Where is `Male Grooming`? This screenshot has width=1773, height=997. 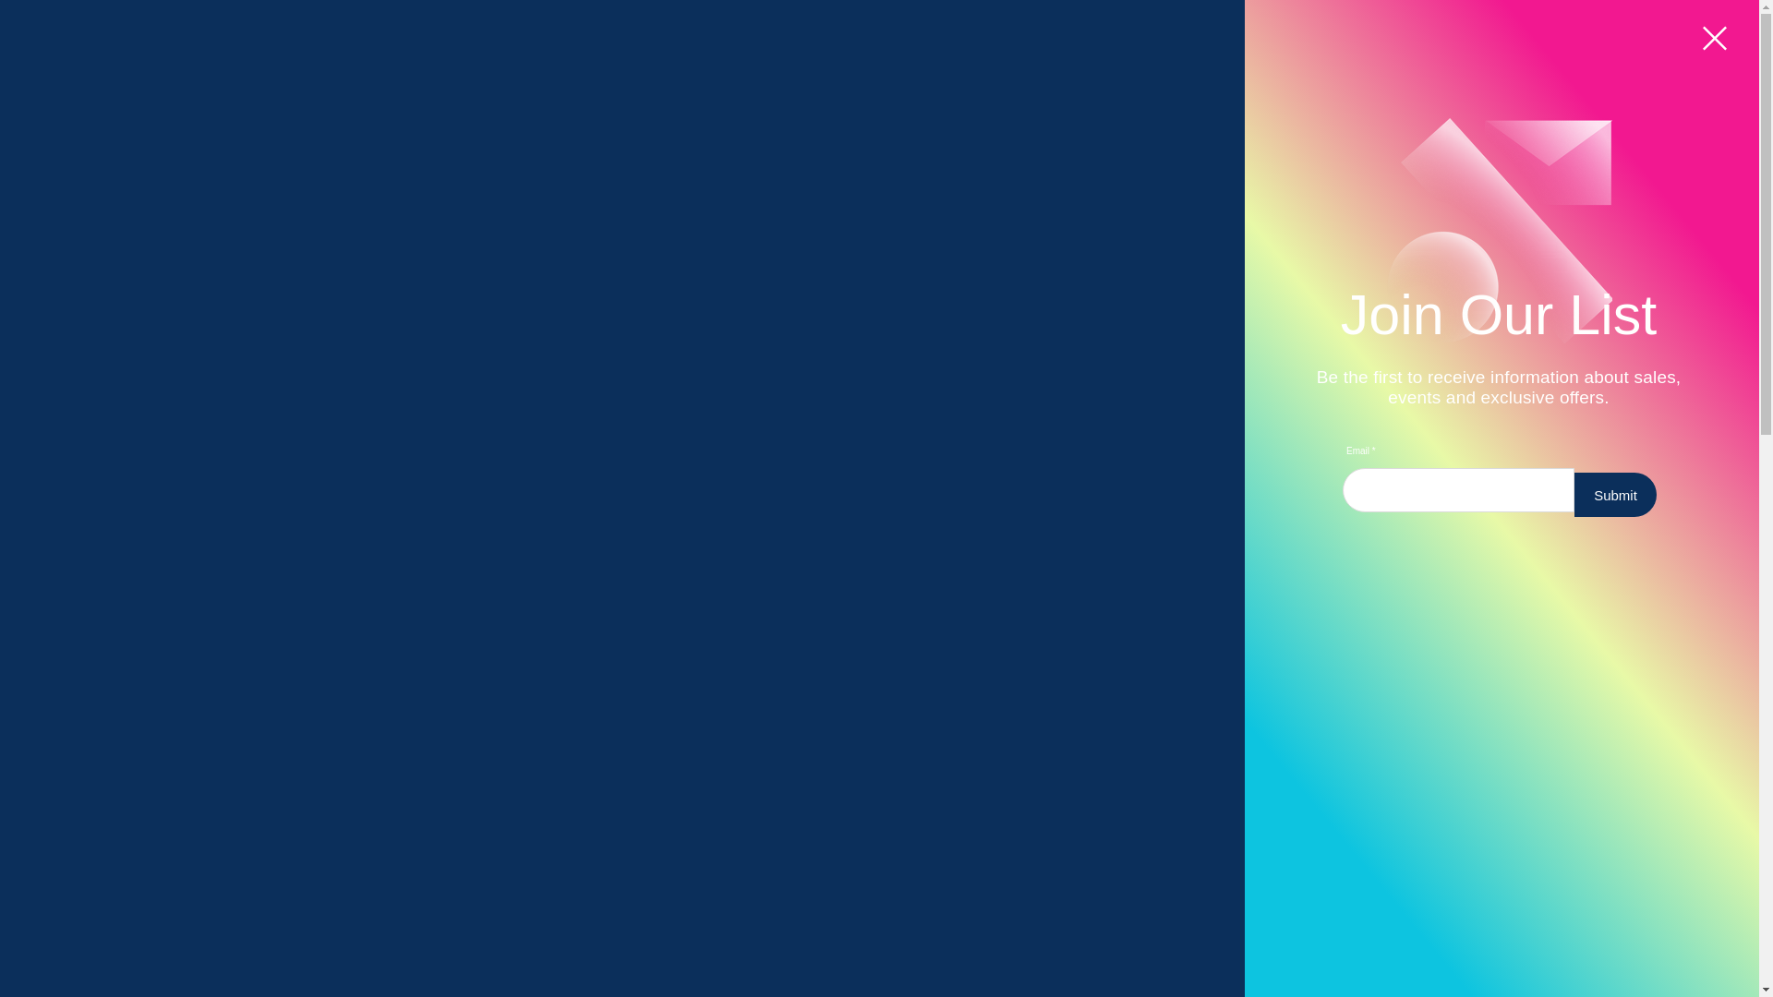 Male Grooming is located at coordinates (763, 222).